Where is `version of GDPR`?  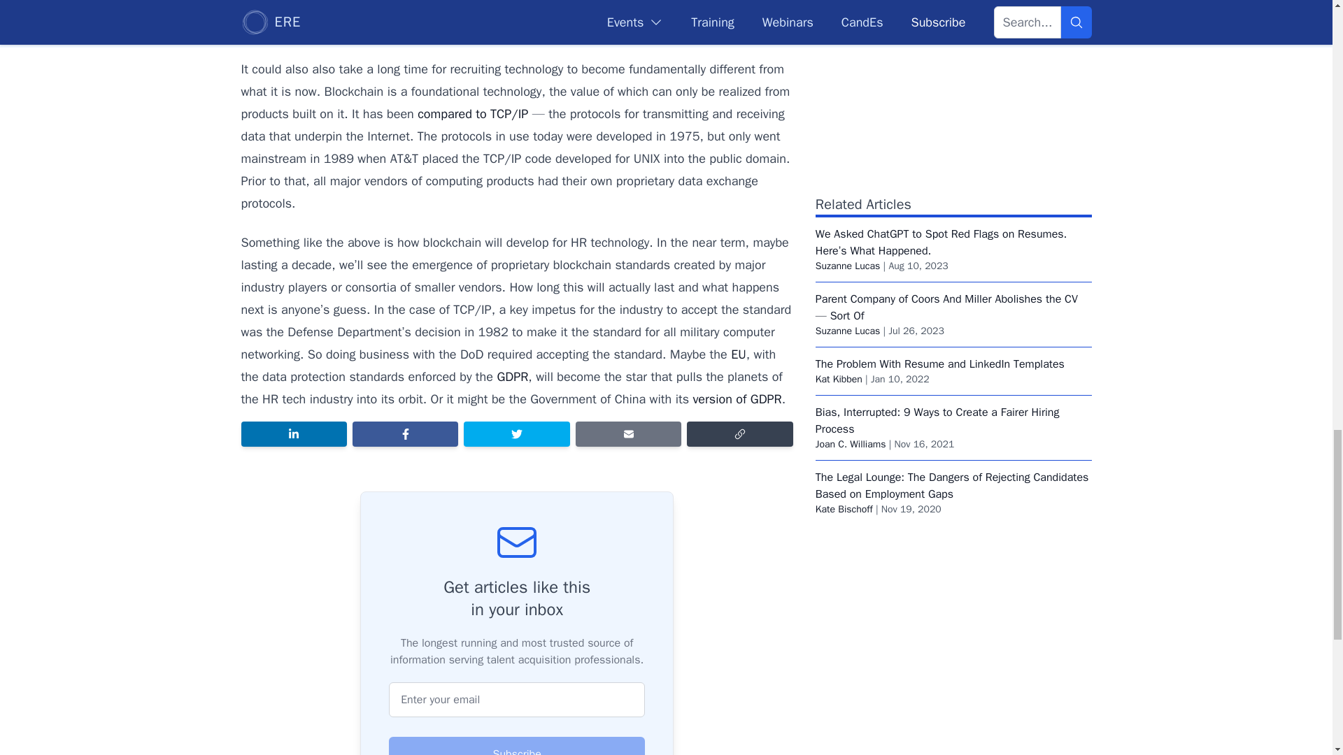
version of GDPR is located at coordinates (737, 399).